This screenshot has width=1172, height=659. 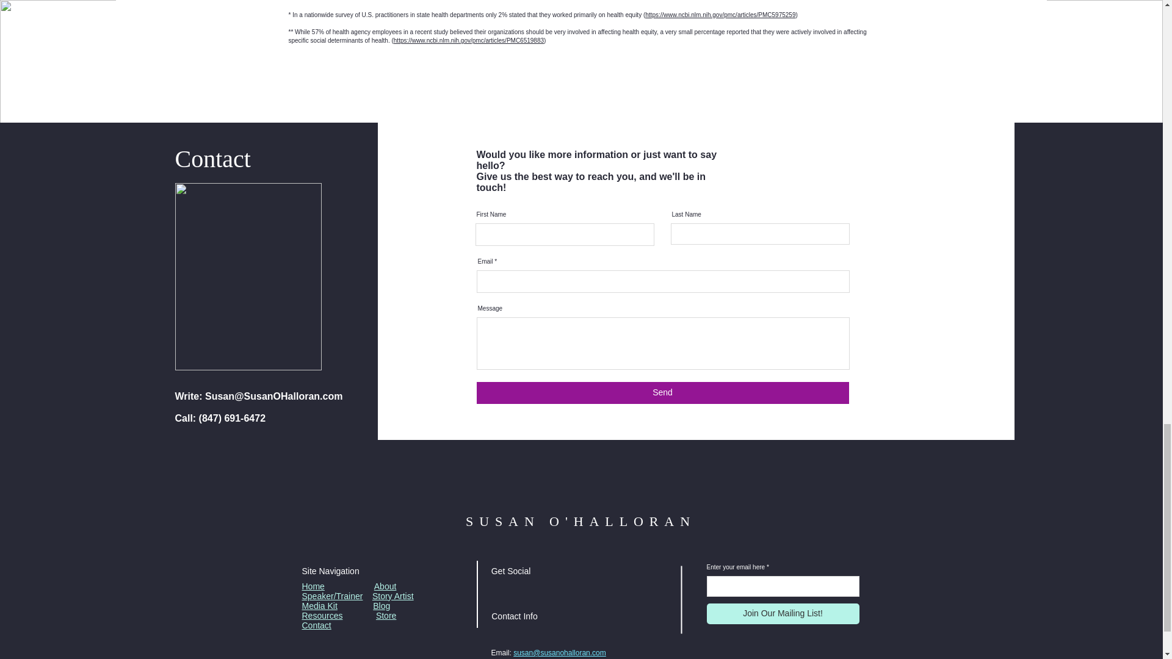 What do you see at coordinates (316, 625) in the screenshot?
I see `Contact` at bounding box center [316, 625].